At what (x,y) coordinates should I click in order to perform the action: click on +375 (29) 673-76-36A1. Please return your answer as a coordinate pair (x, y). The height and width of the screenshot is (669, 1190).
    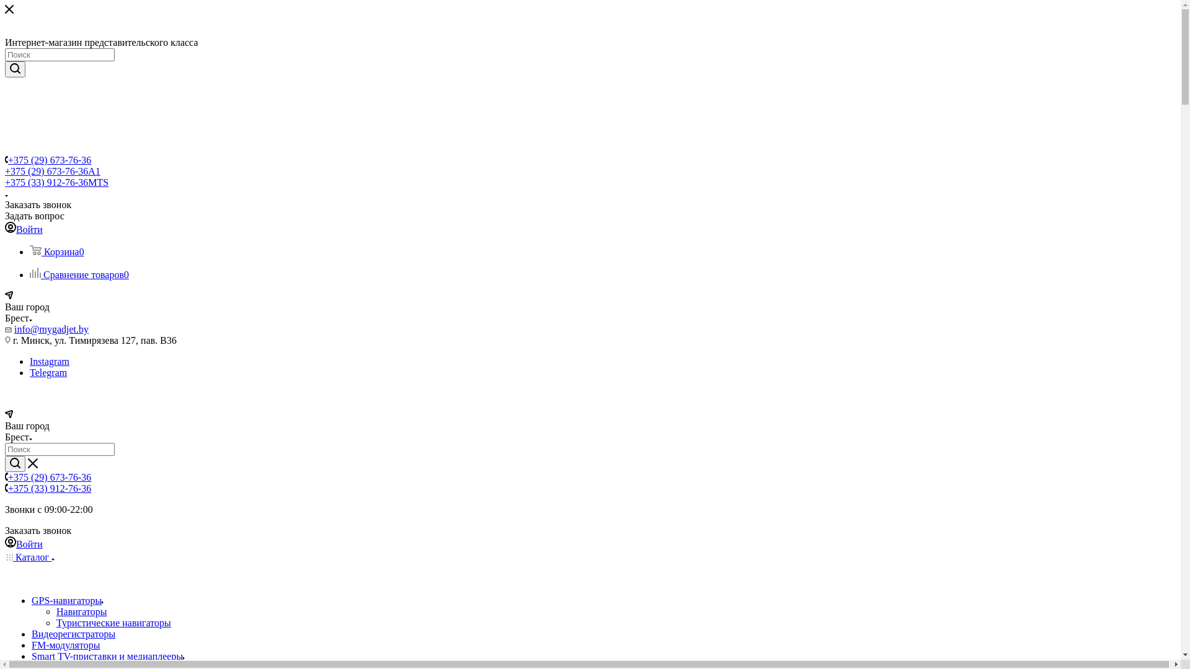
    Looking at the image, I should click on (53, 171).